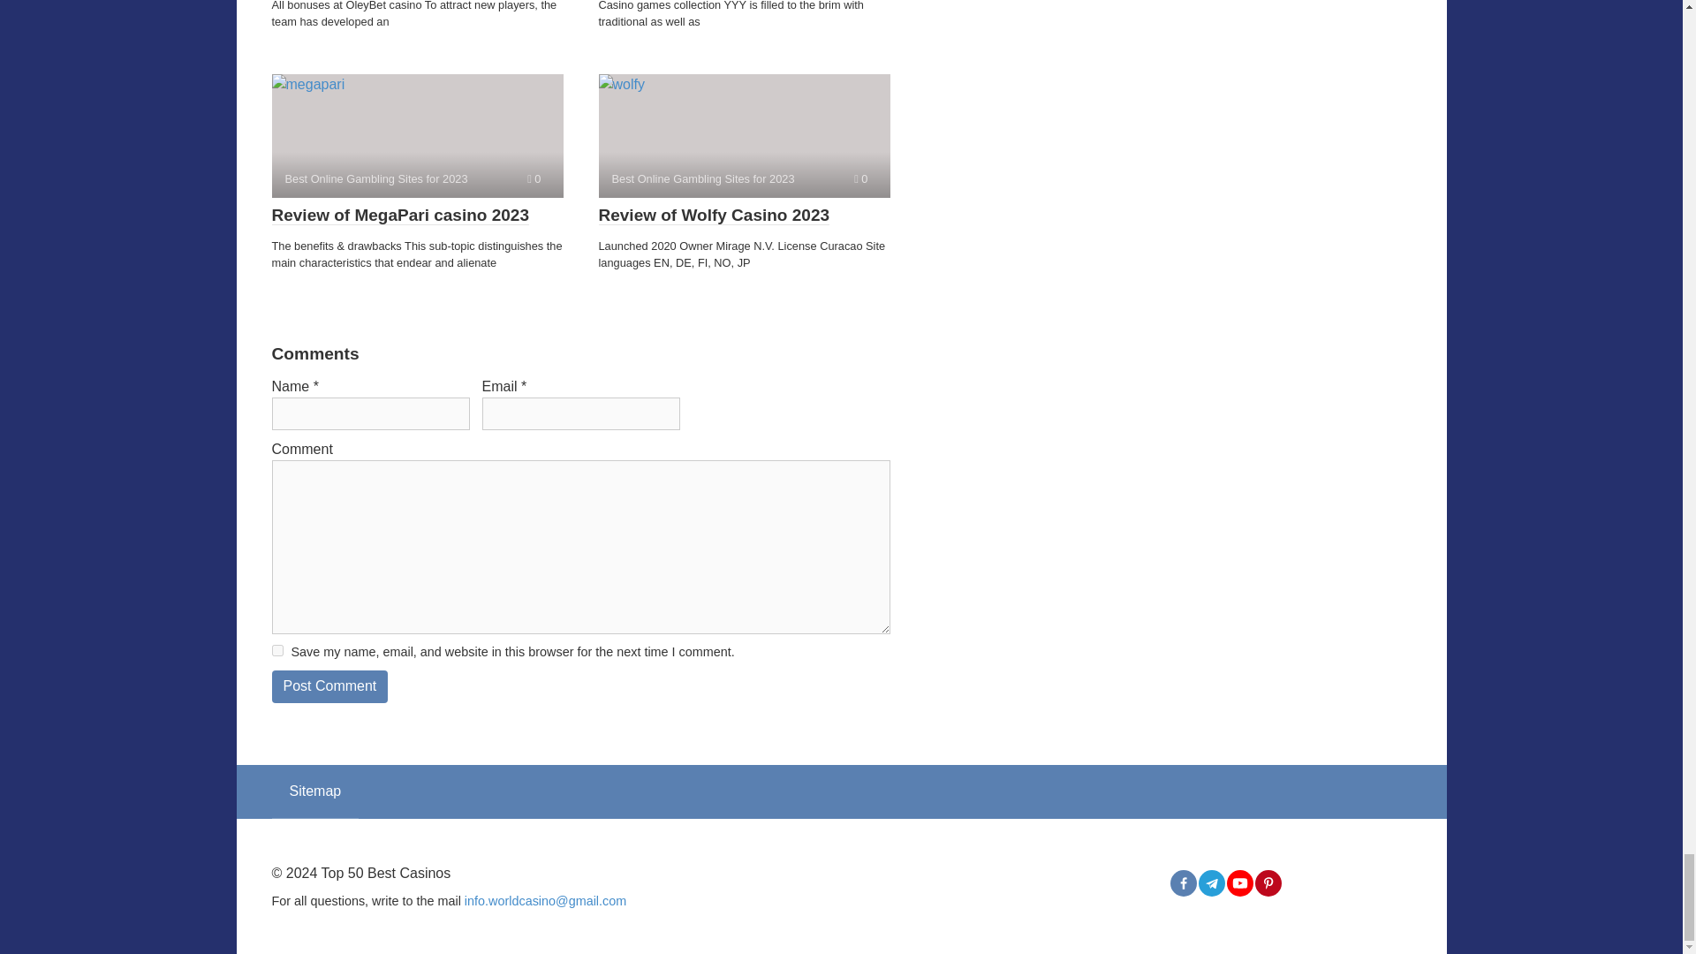  What do you see at coordinates (860, 178) in the screenshot?
I see `Comments` at bounding box center [860, 178].